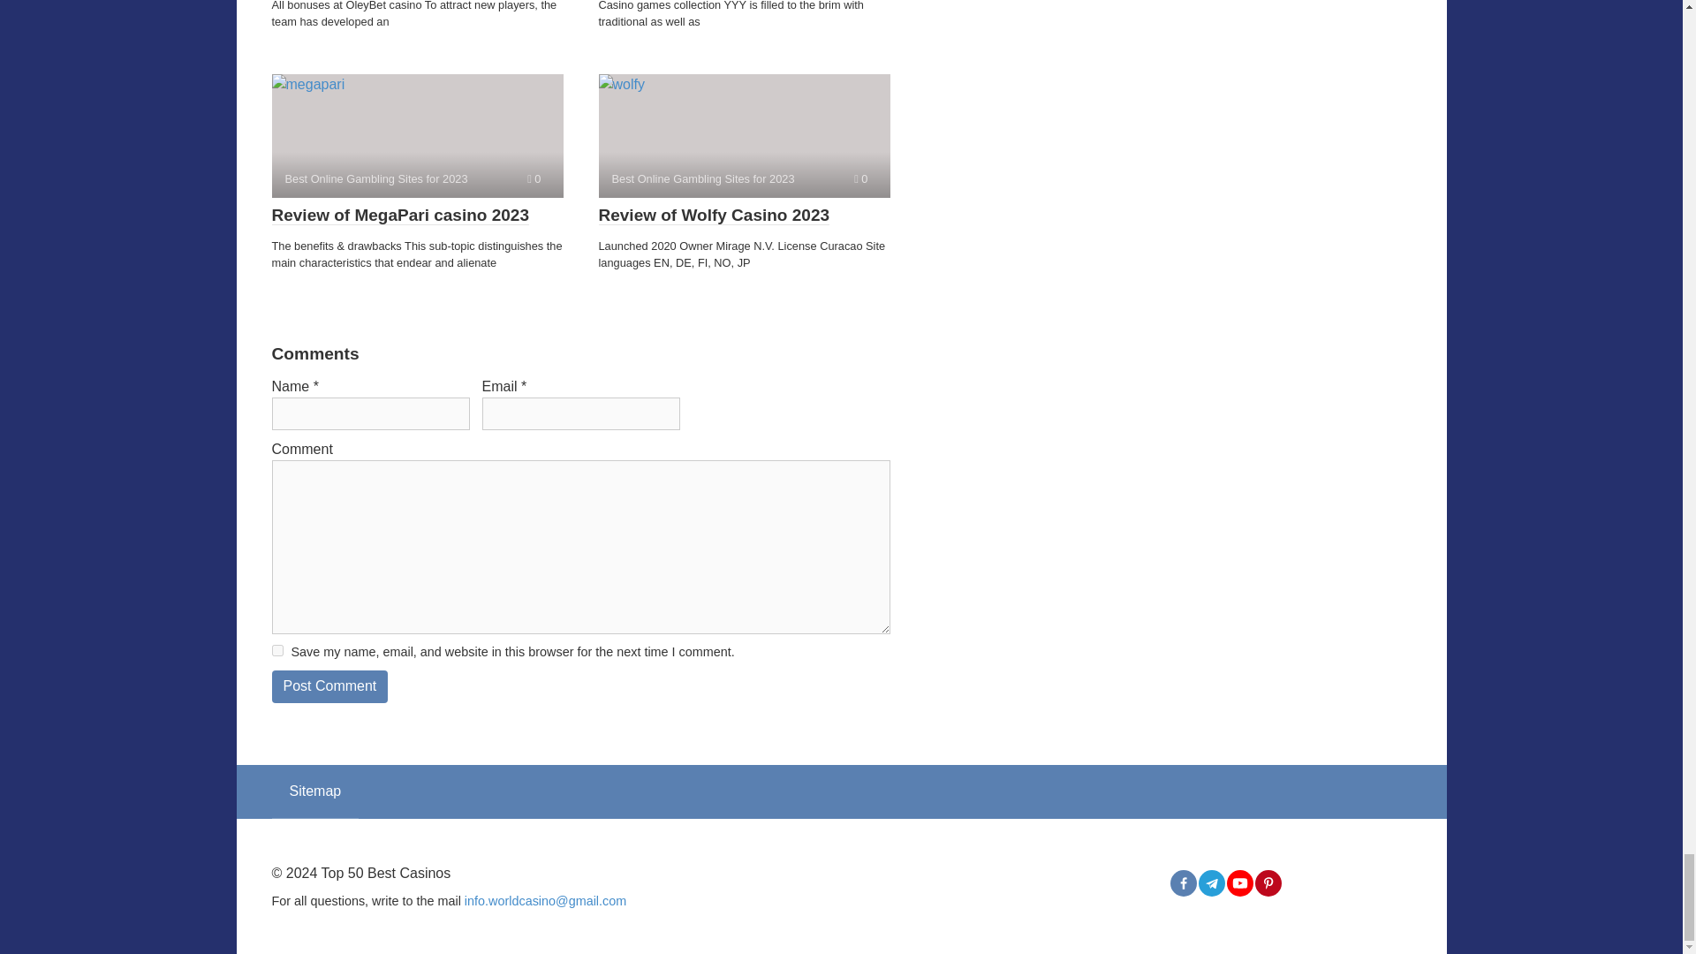  What do you see at coordinates (860, 178) in the screenshot?
I see `Comments` at bounding box center [860, 178].